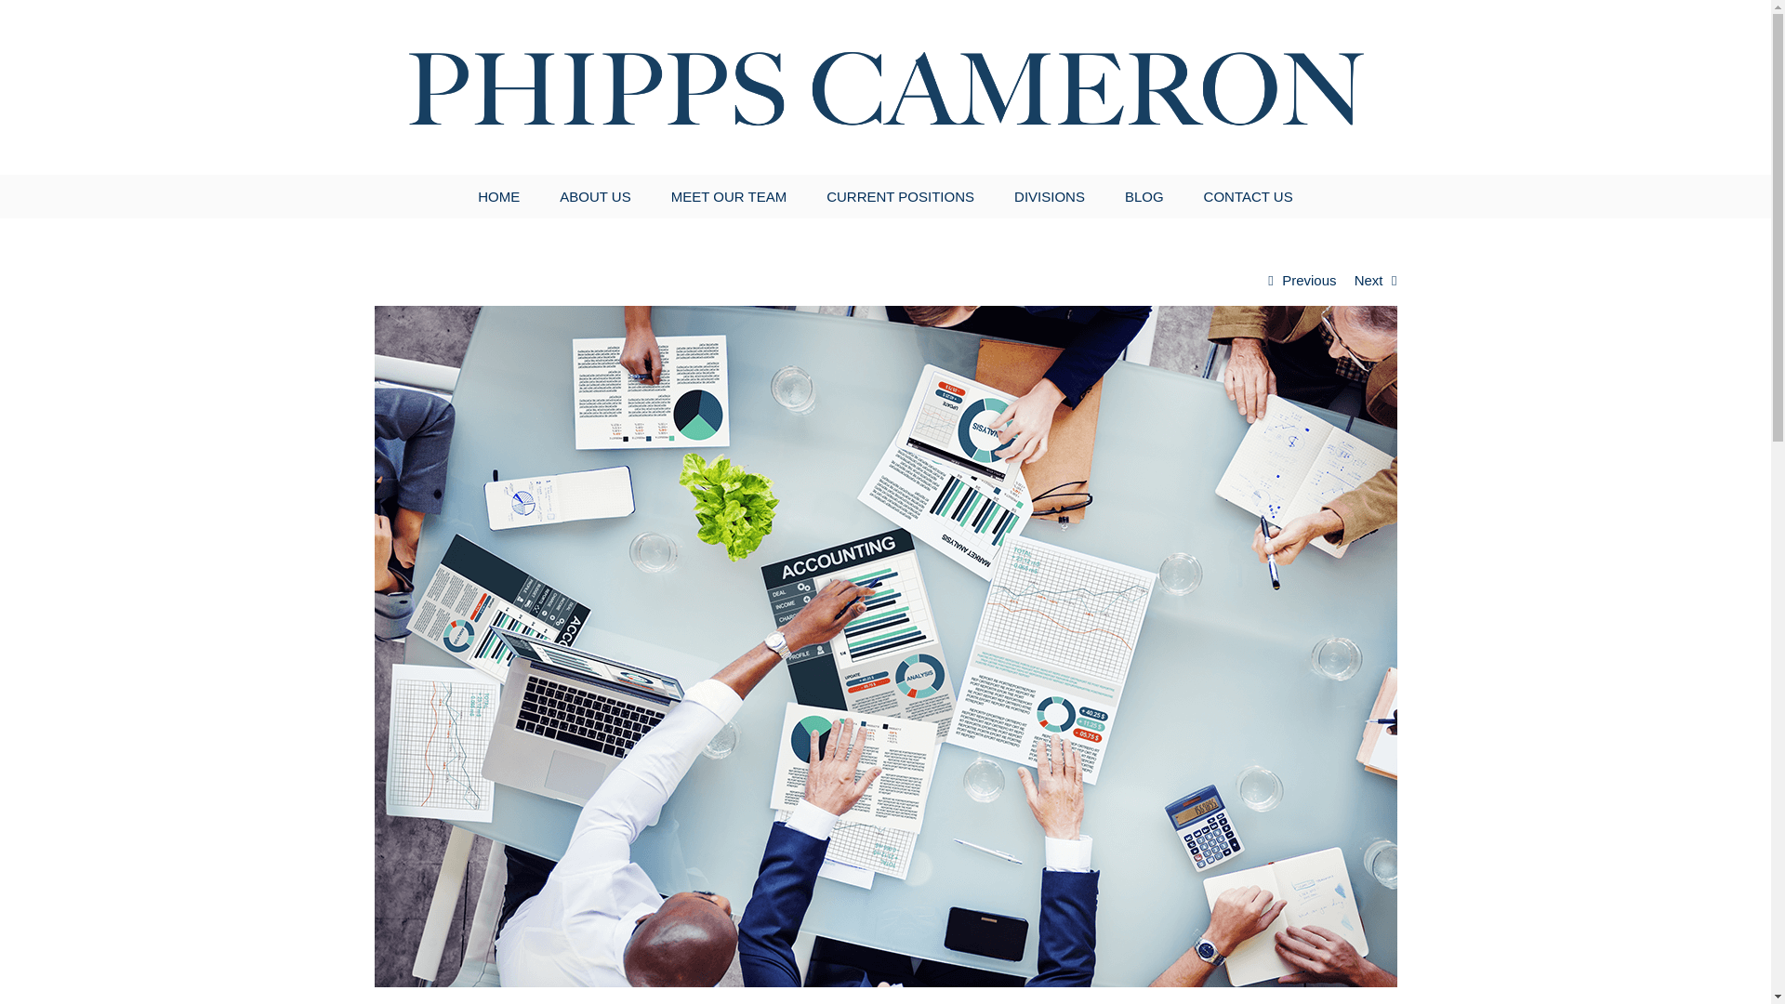  I want to click on HOME, so click(498, 197).